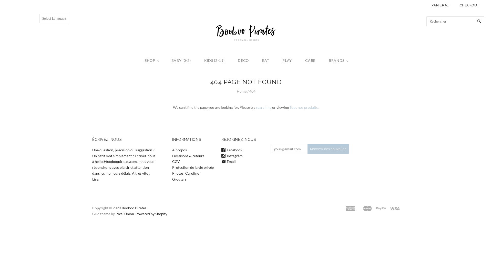  Describe the element at coordinates (328, 149) in the screenshot. I see `Recevez des nouvelles` at that location.